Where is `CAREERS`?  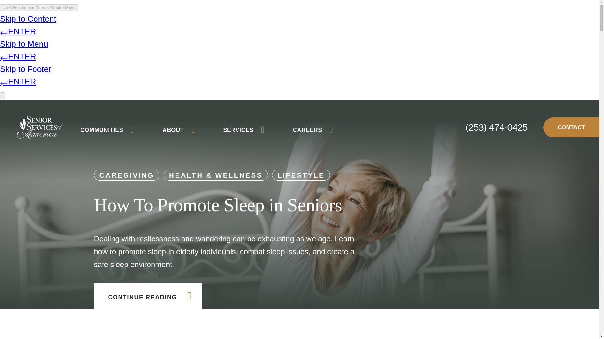 CAREERS is located at coordinates (313, 130).